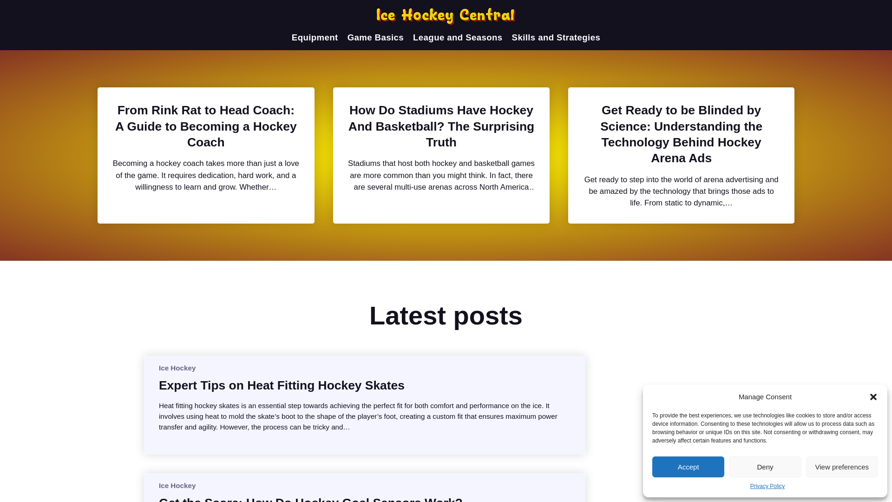  Describe the element at coordinates (556, 37) in the screenshot. I see `Skills and Strategies` at that location.